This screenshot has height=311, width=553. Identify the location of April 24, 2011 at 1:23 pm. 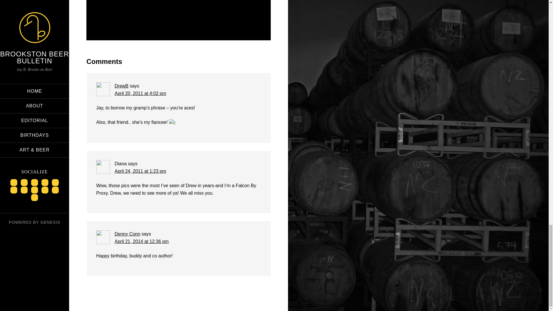
(140, 171).